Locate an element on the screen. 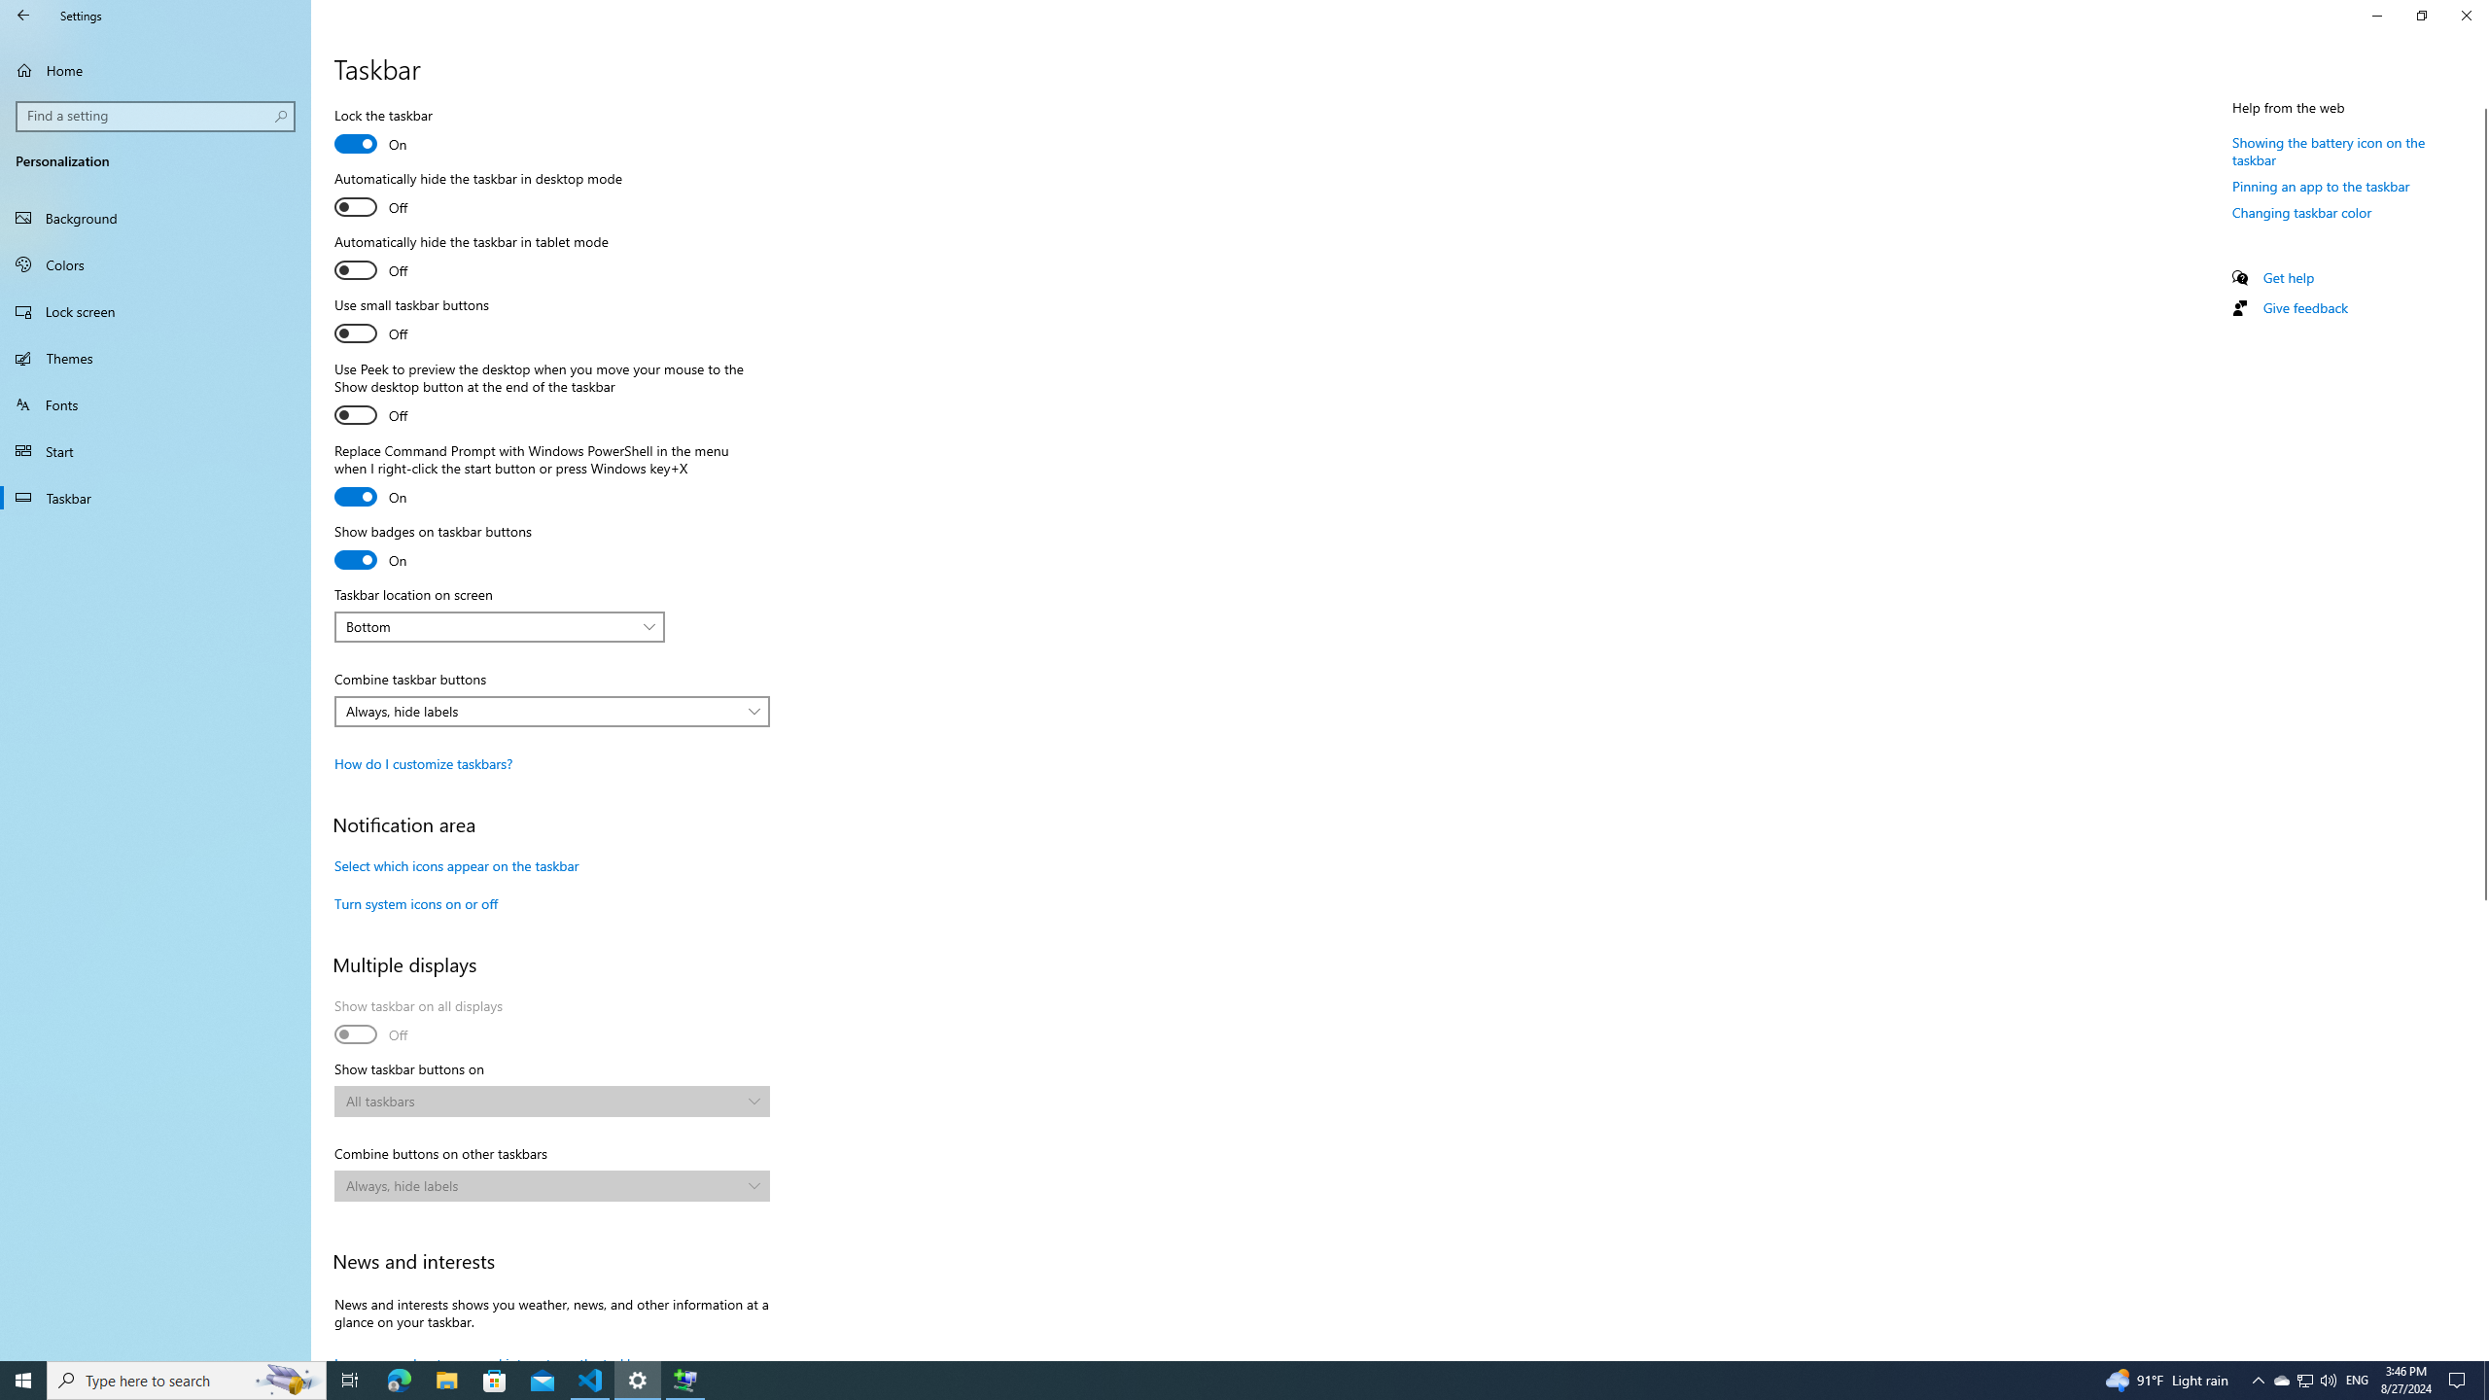  Showing the battery icon on the taskbar is located at coordinates (2330, 150).